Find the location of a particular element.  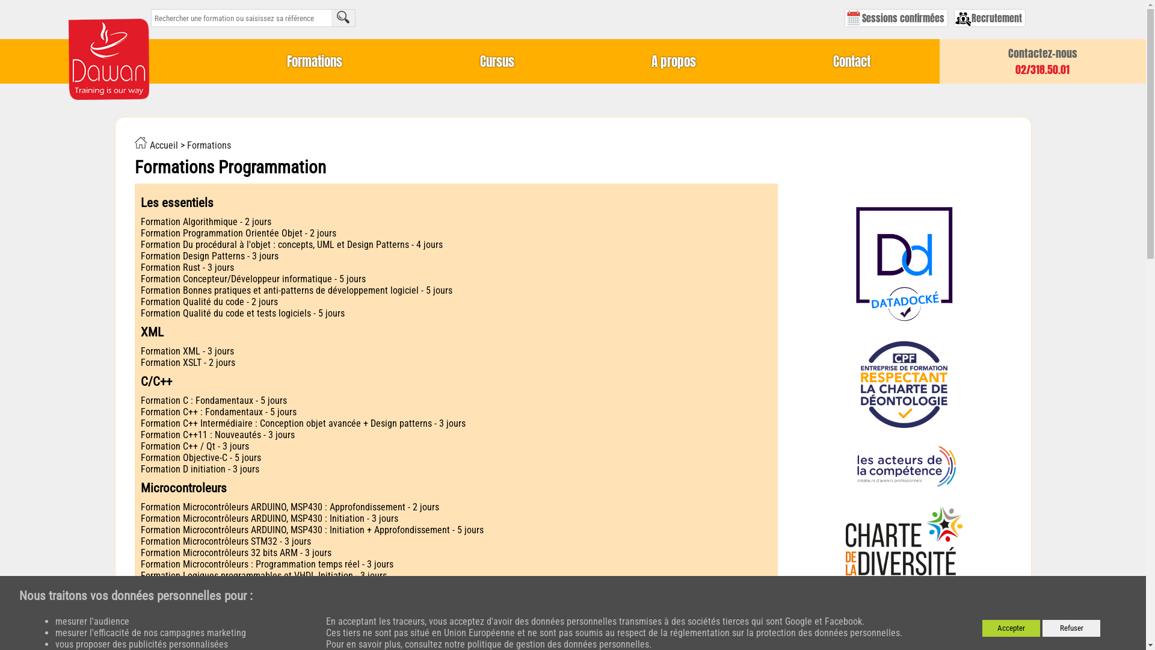

Les essentiels is located at coordinates (456, 203).